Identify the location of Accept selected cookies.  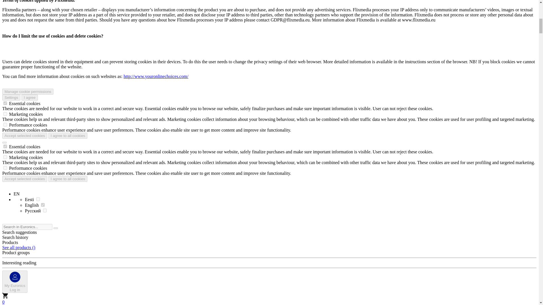
(15, 281).